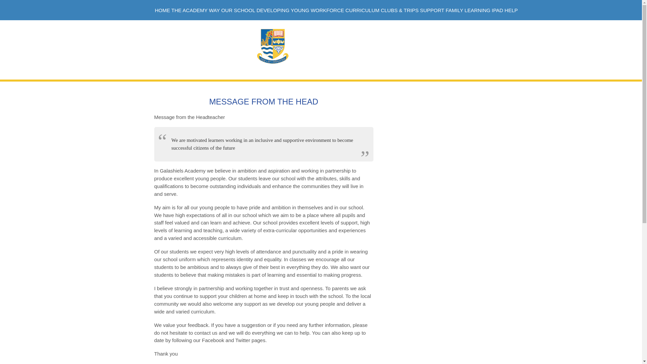  What do you see at coordinates (473, 32) in the screenshot?
I see `Search` at bounding box center [473, 32].